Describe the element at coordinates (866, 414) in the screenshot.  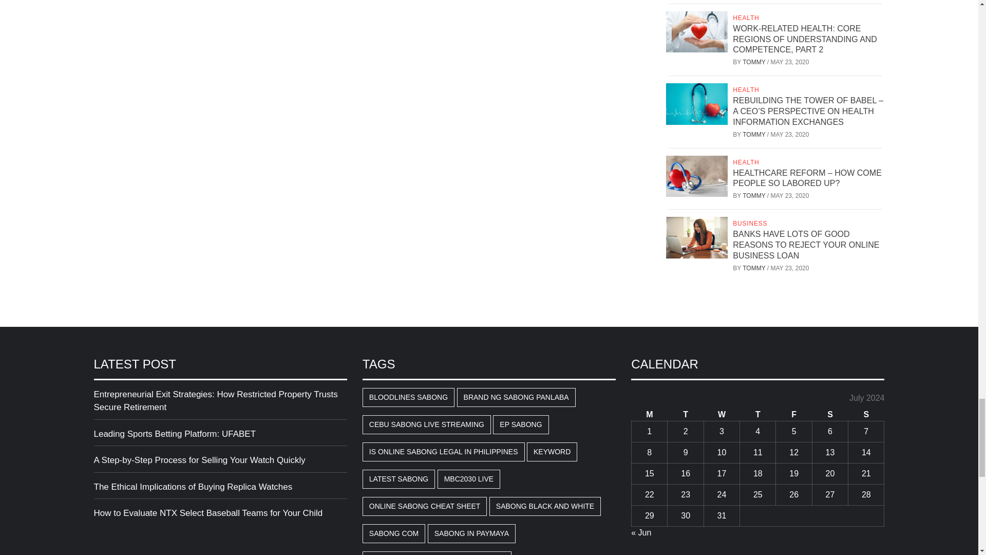
I see `Sunday` at that location.